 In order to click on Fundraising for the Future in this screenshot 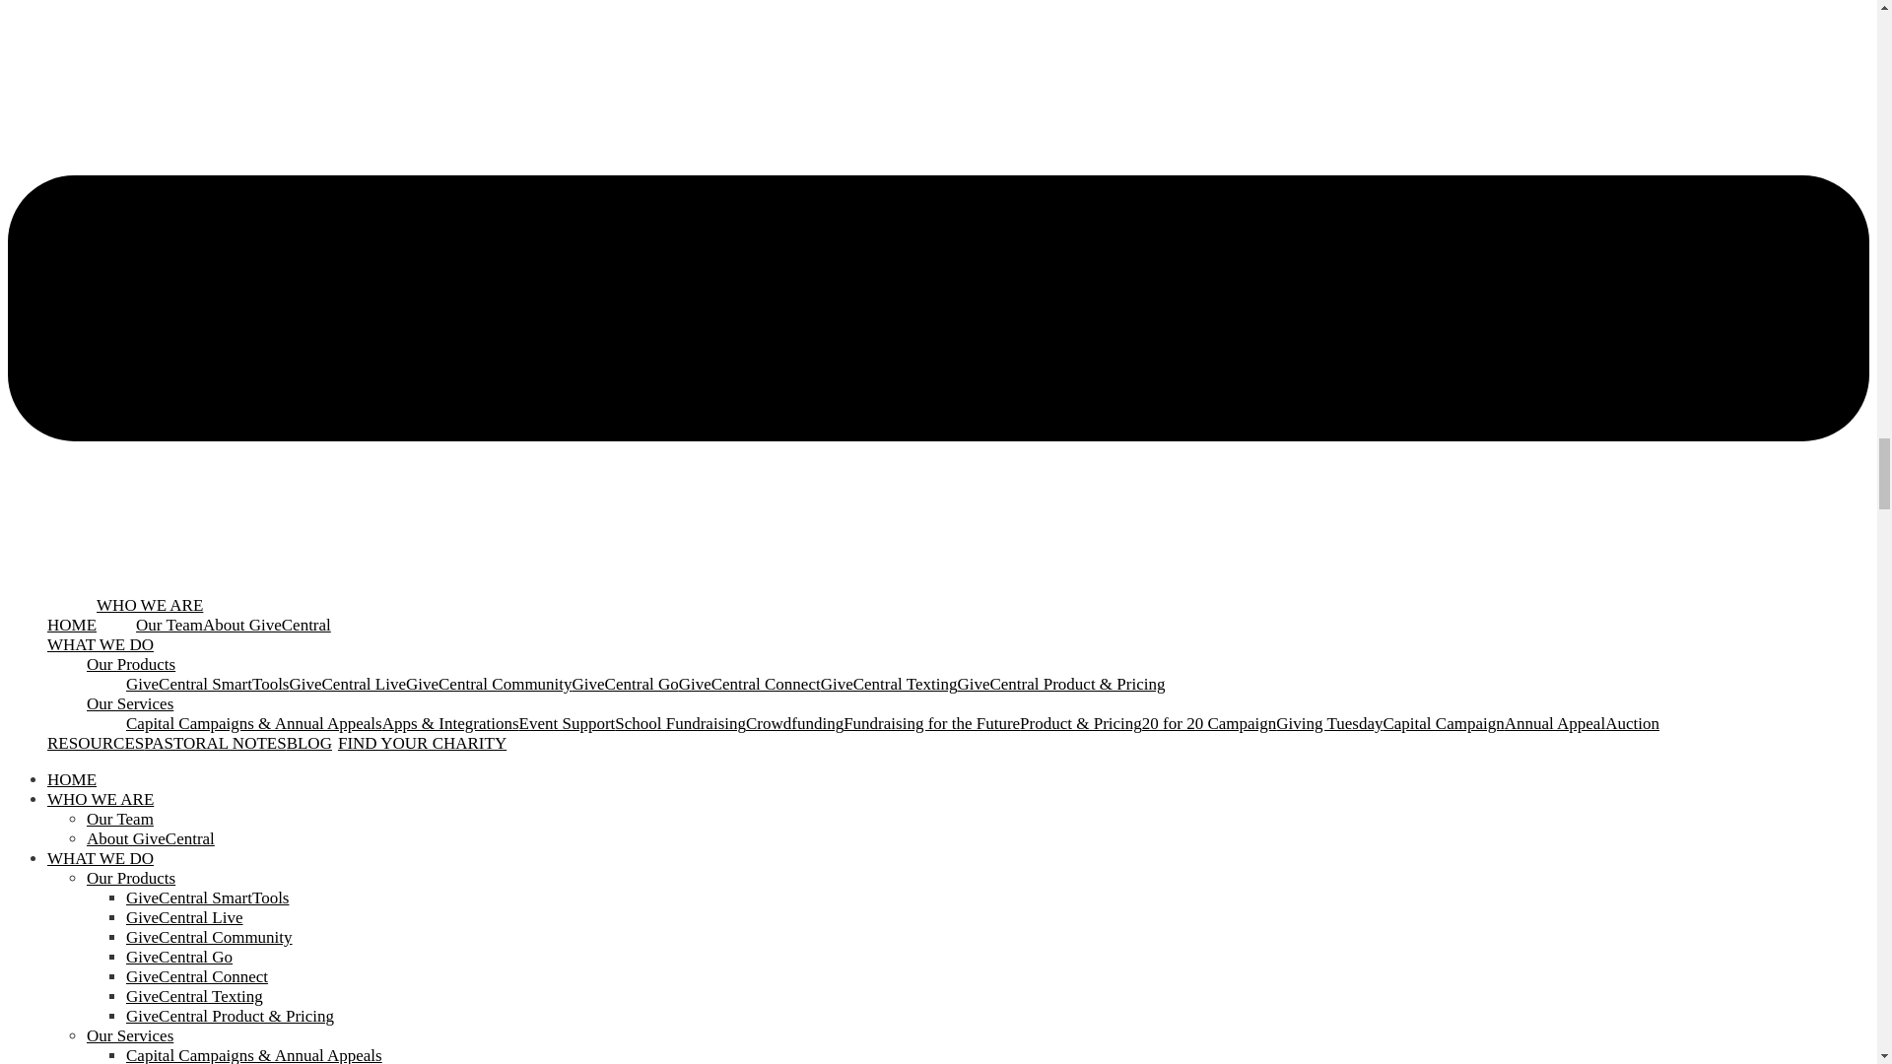, I will do `click(931, 723)`.